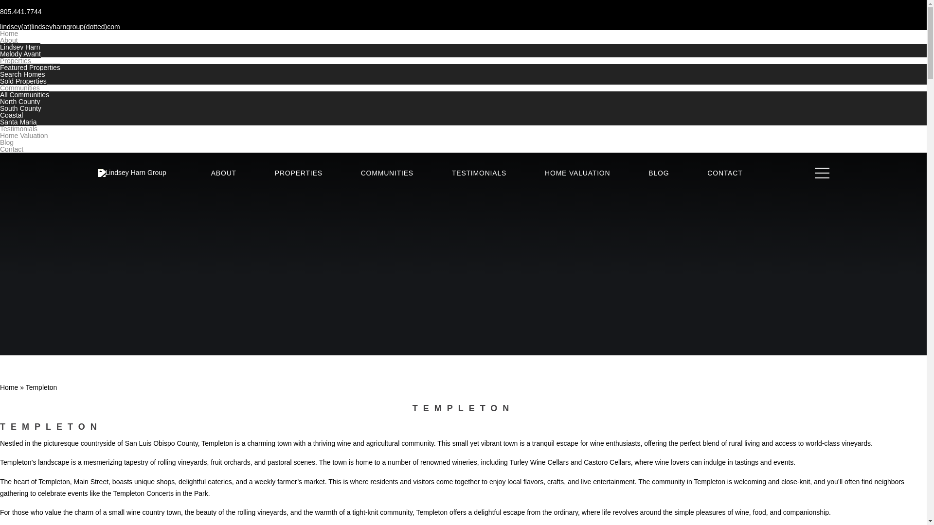  What do you see at coordinates (18, 129) in the screenshot?
I see `Testimonials` at bounding box center [18, 129].